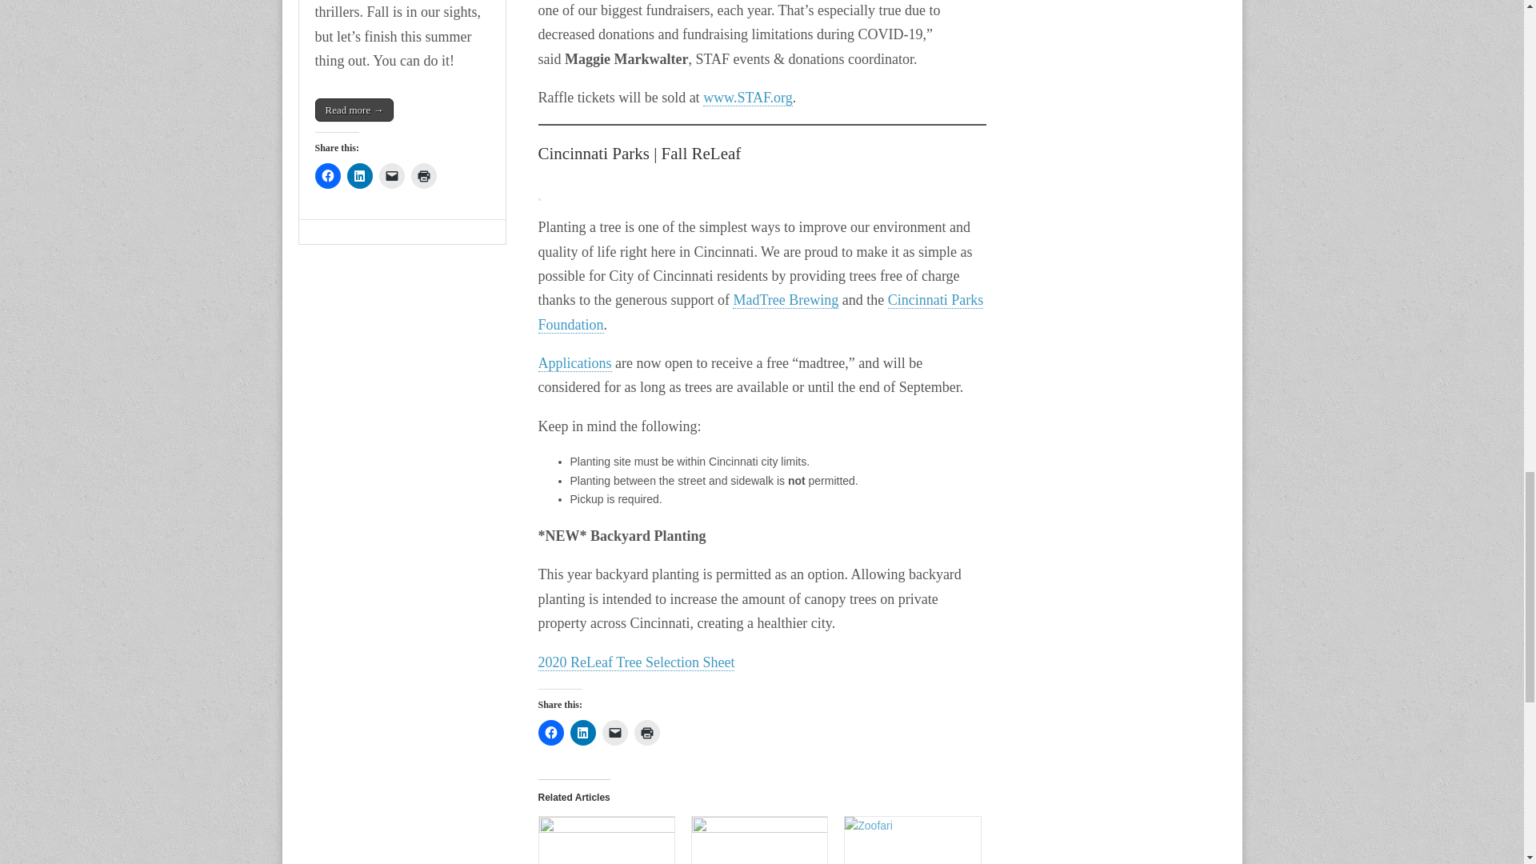  Describe the element at coordinates (646, 733) in the screenshot. I see `Click to print` at that location.